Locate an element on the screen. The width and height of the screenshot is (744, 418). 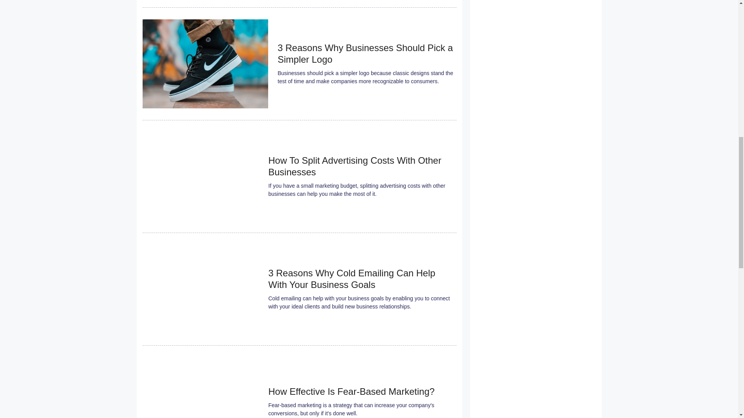
How Effective Is Fear-Based Marketing? is located at coordinates (351, 392).